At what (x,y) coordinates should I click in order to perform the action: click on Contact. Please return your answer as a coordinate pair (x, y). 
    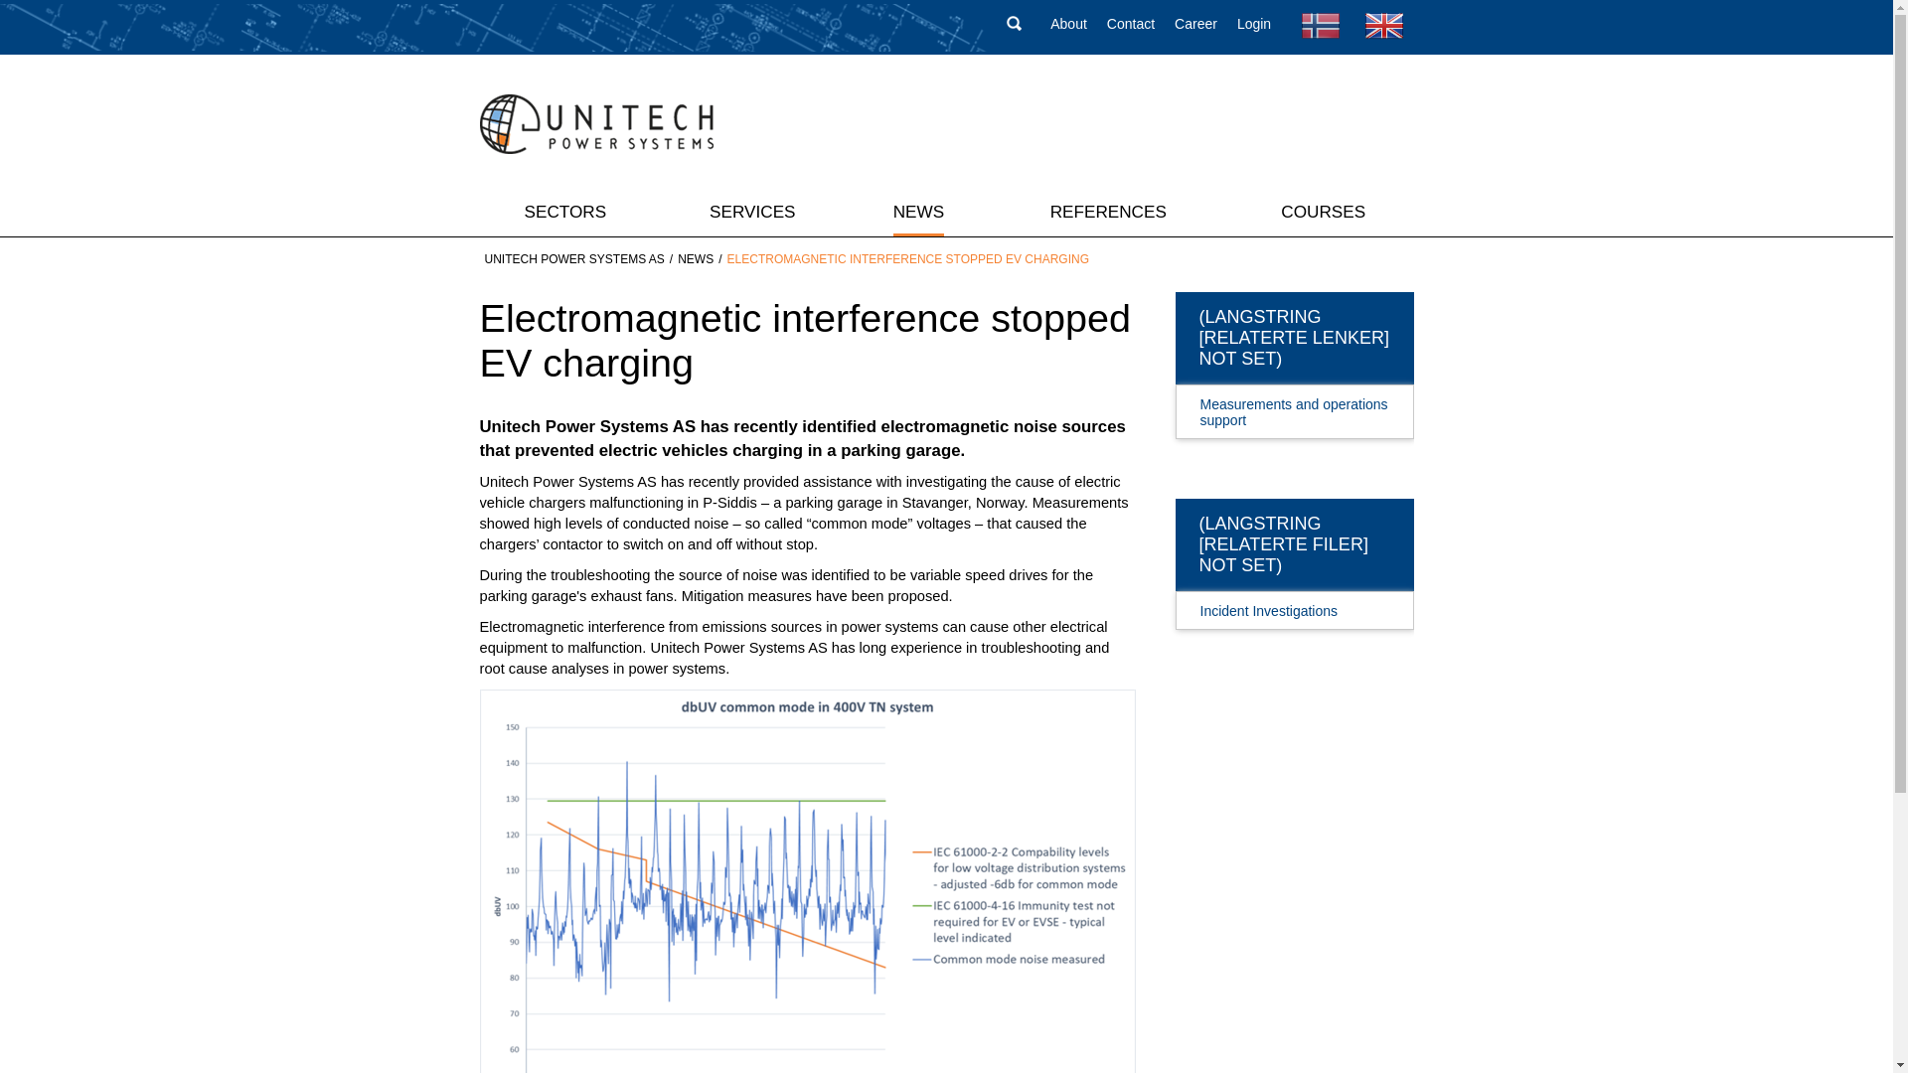
    Looking at the image, I should click on (1130, 24).